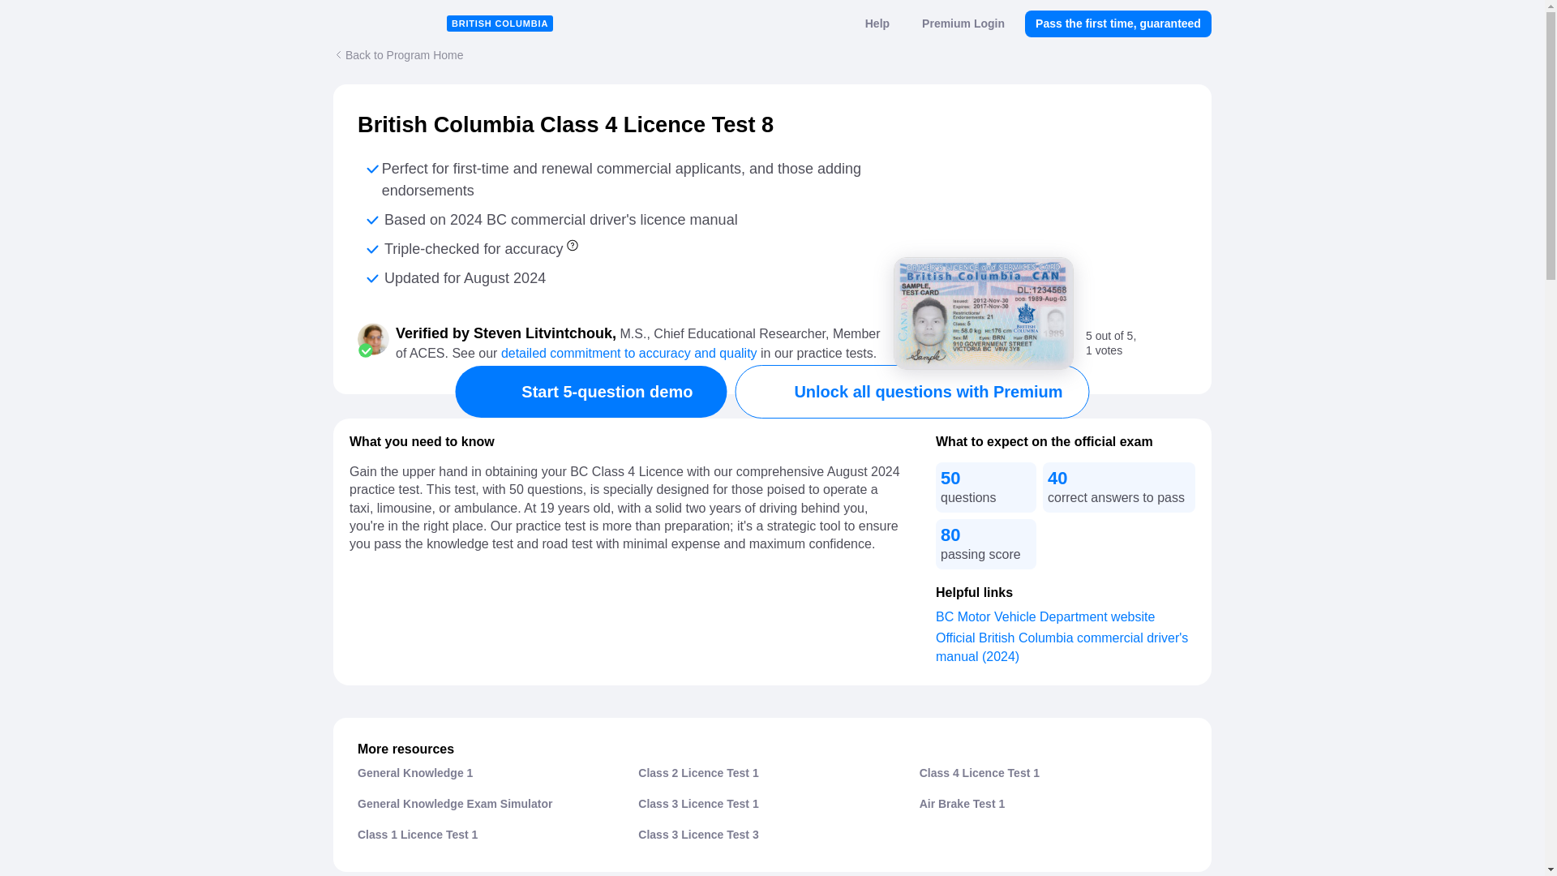 The image size is (1557, 876). What do you see at coordinates (500, 23) in the screenshot?
I see `BRITISH COLUMBIA` at bounding box center [500, 23].